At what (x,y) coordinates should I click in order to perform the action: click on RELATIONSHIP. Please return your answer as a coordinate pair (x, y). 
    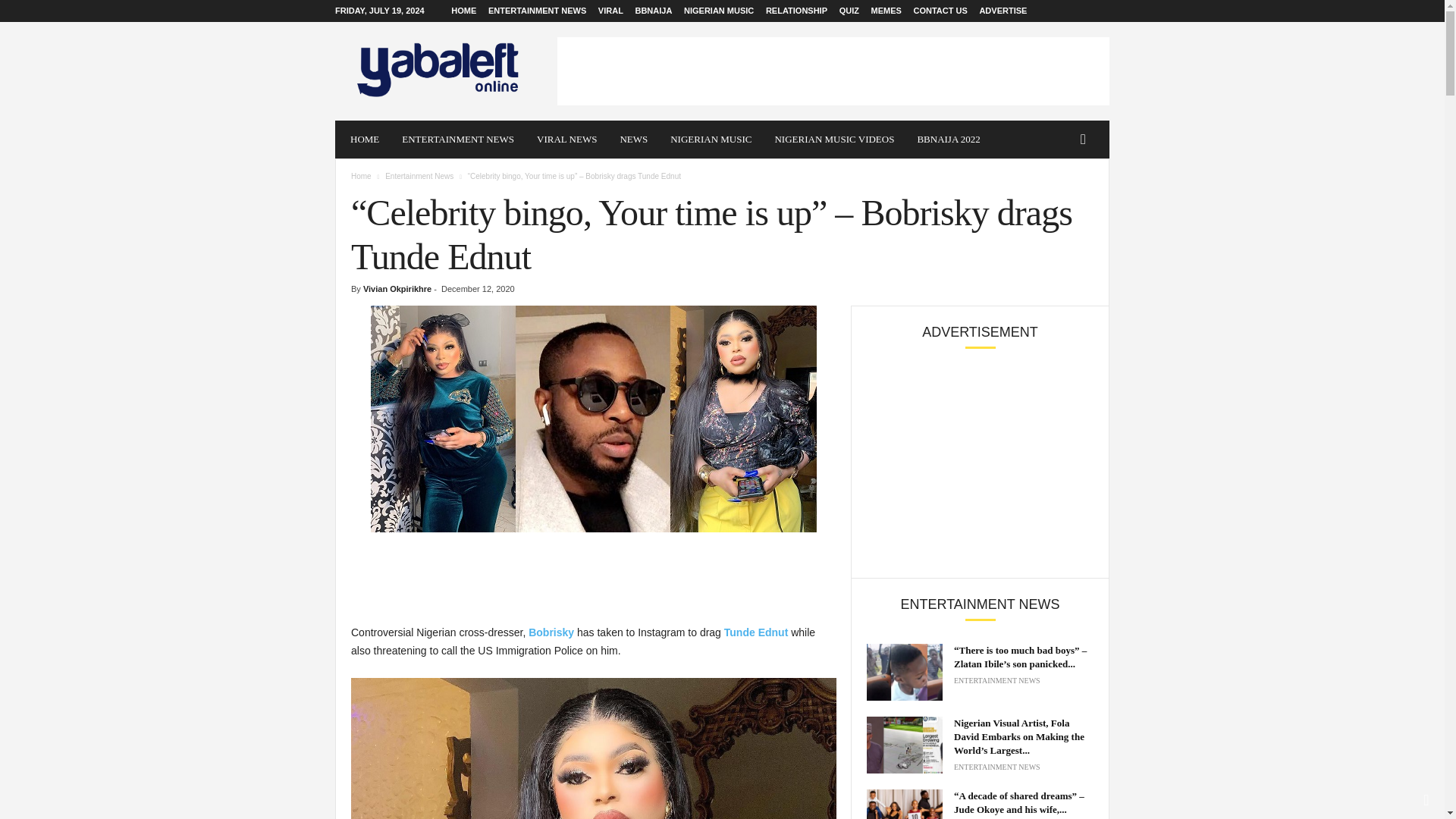
    Looking at the image, I should click on (796, 11).